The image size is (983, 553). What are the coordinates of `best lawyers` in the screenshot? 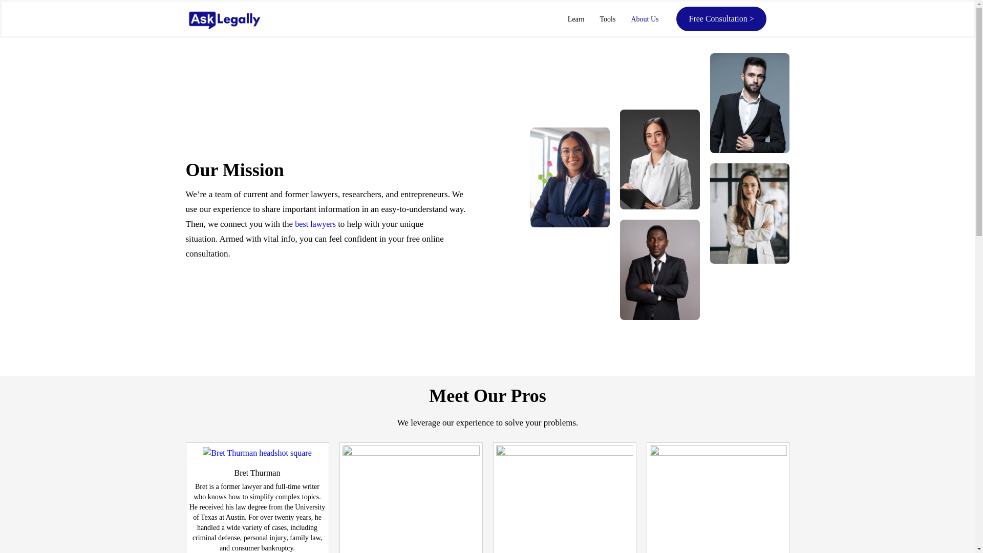 It's located at (315, 224).